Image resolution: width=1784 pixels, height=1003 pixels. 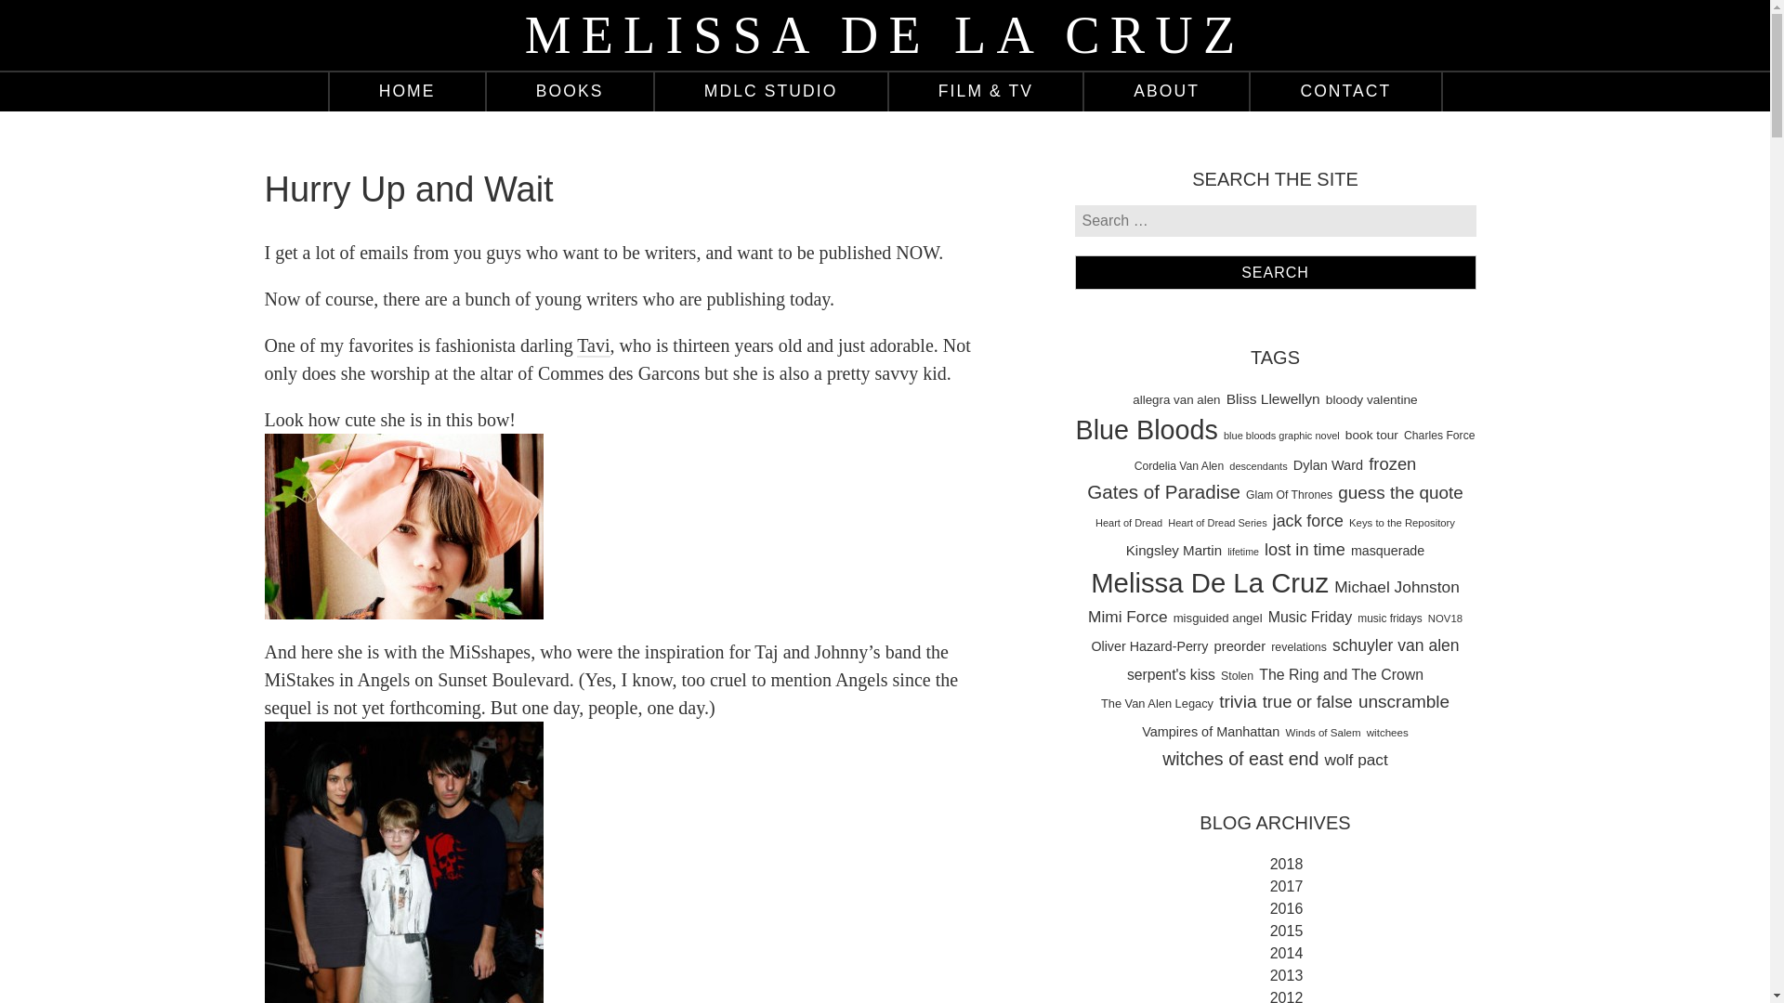 What do you see at coordinates (405, 91) in the screenshot?
I see `HOME` at bounding box center [405, 91].